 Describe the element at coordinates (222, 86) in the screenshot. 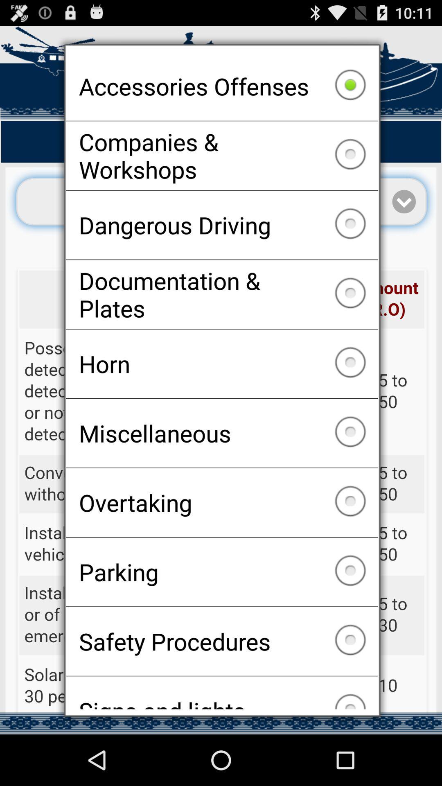

I see `click accessories offenses checkbox` at that location.